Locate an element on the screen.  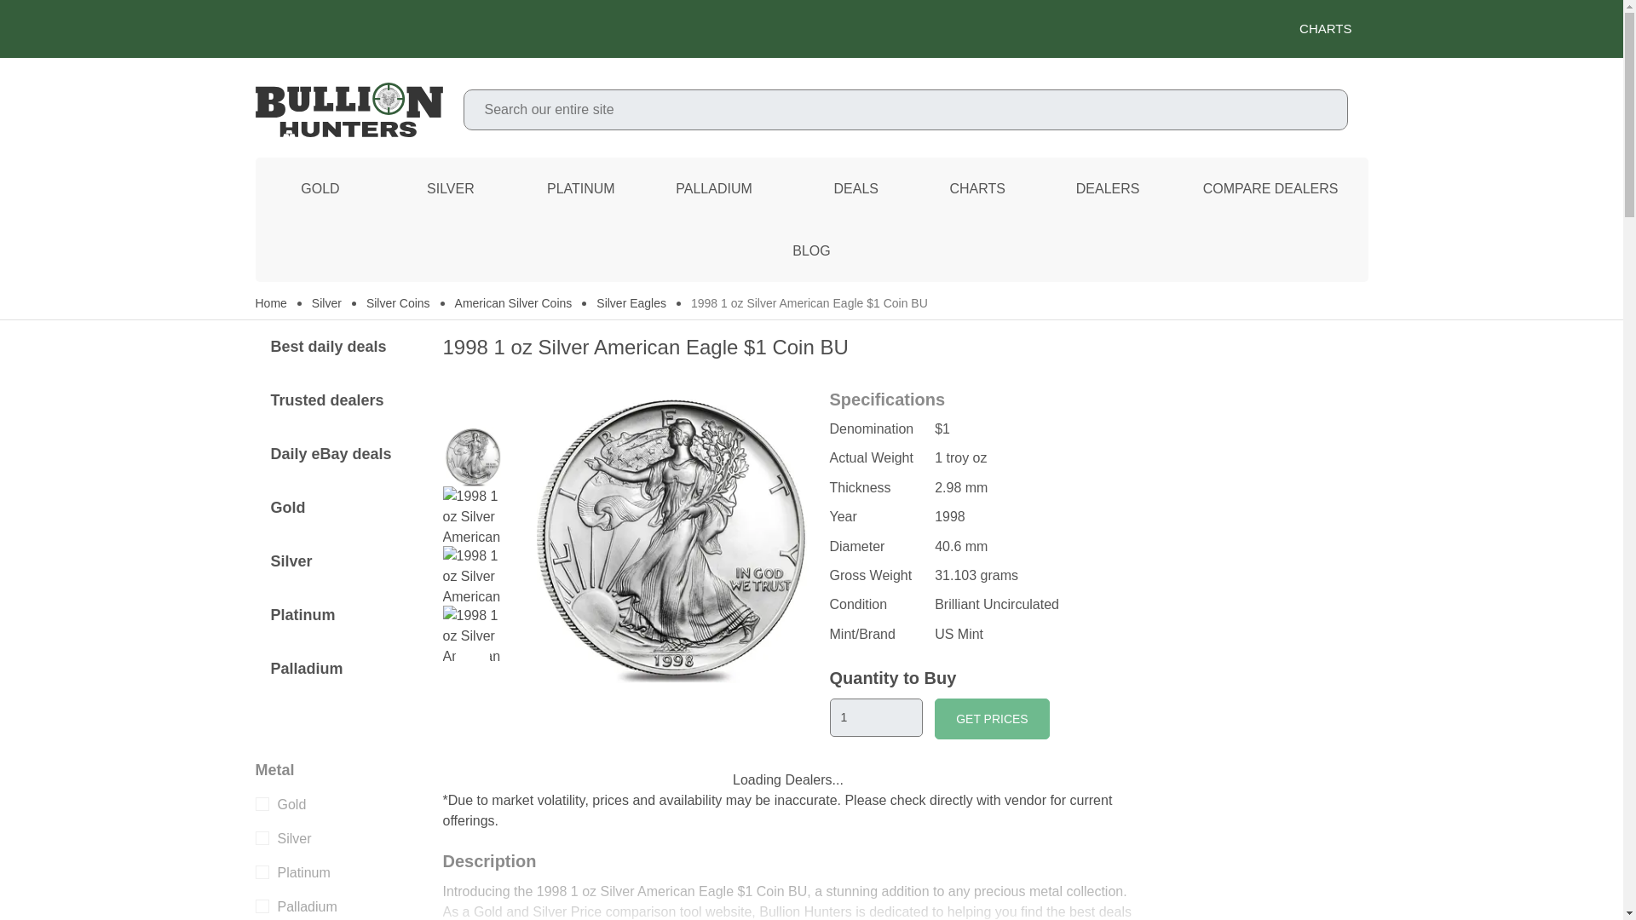
Gold is located at coordinates (320, 188).